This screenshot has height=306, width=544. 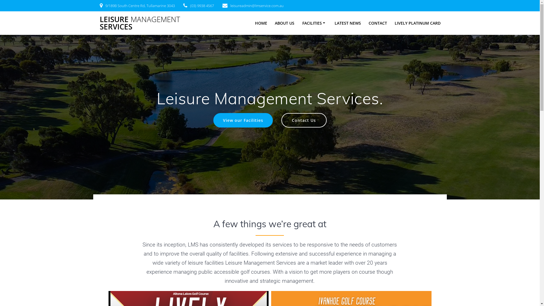 I want to click on HOME, so click(x=261, y=23).